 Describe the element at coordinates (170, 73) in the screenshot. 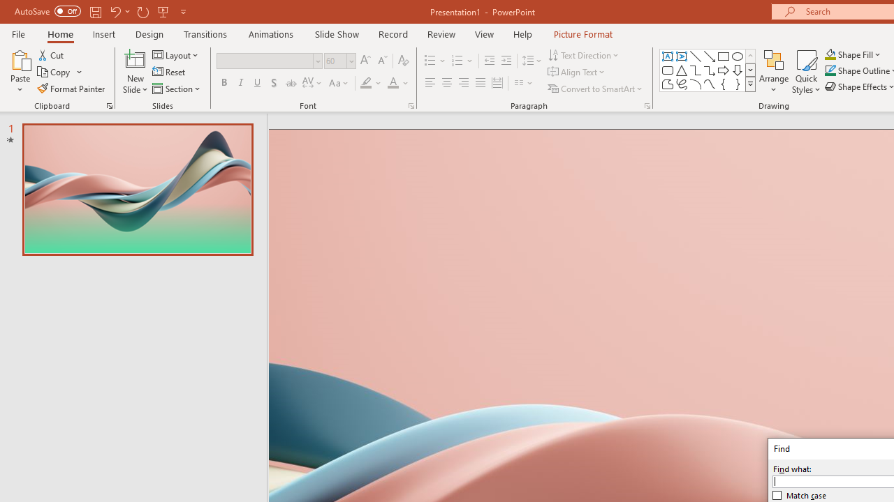

I see `Reset` at that location.